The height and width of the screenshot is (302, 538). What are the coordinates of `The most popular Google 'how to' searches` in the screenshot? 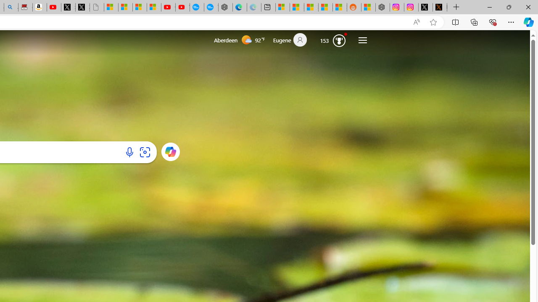 It's located at (211, 8).